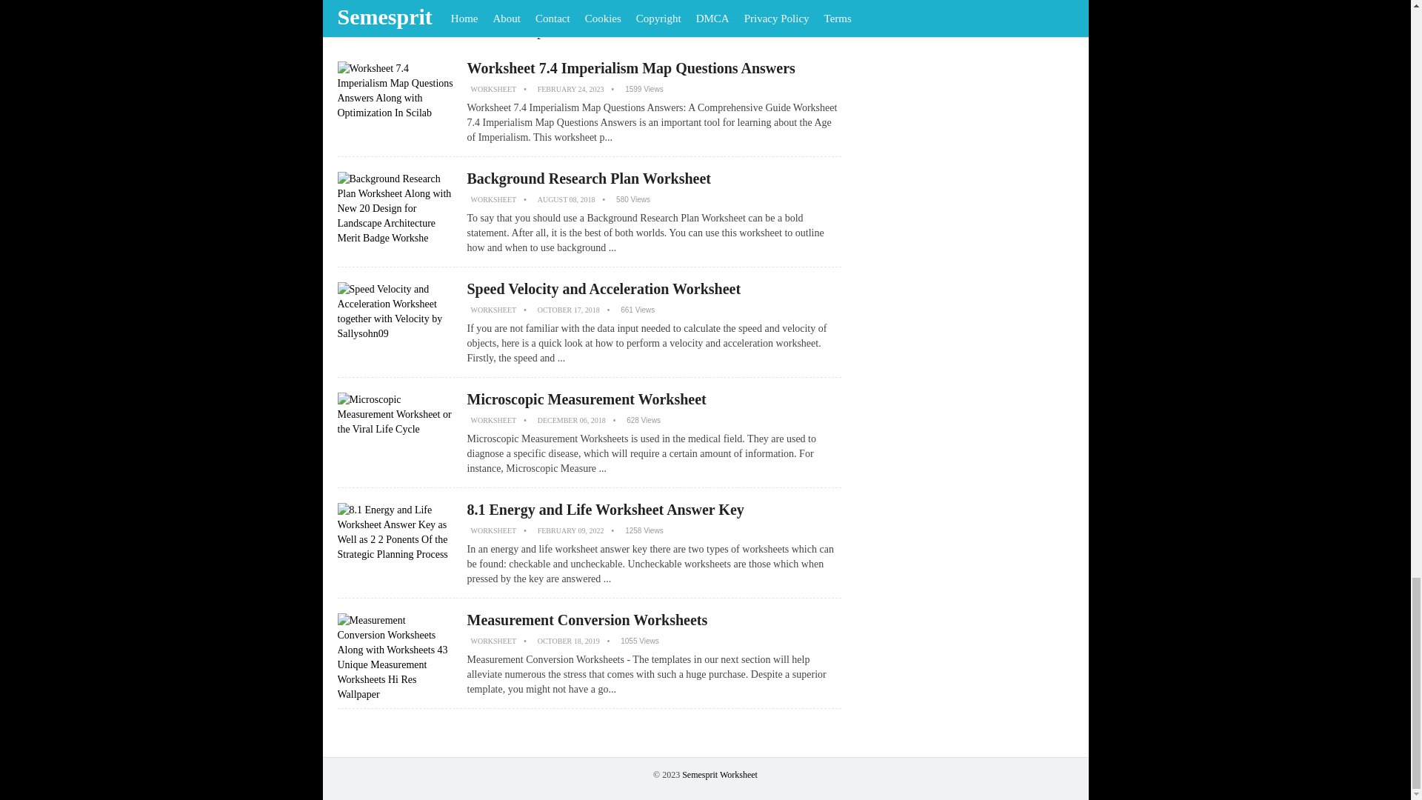 Image resolution: width=1422 pixels, height=800 pixels. What do you see at coordinates (493, 640) in the screenshot?
I see `WORKSHEET` at bounding box center [493, 640].